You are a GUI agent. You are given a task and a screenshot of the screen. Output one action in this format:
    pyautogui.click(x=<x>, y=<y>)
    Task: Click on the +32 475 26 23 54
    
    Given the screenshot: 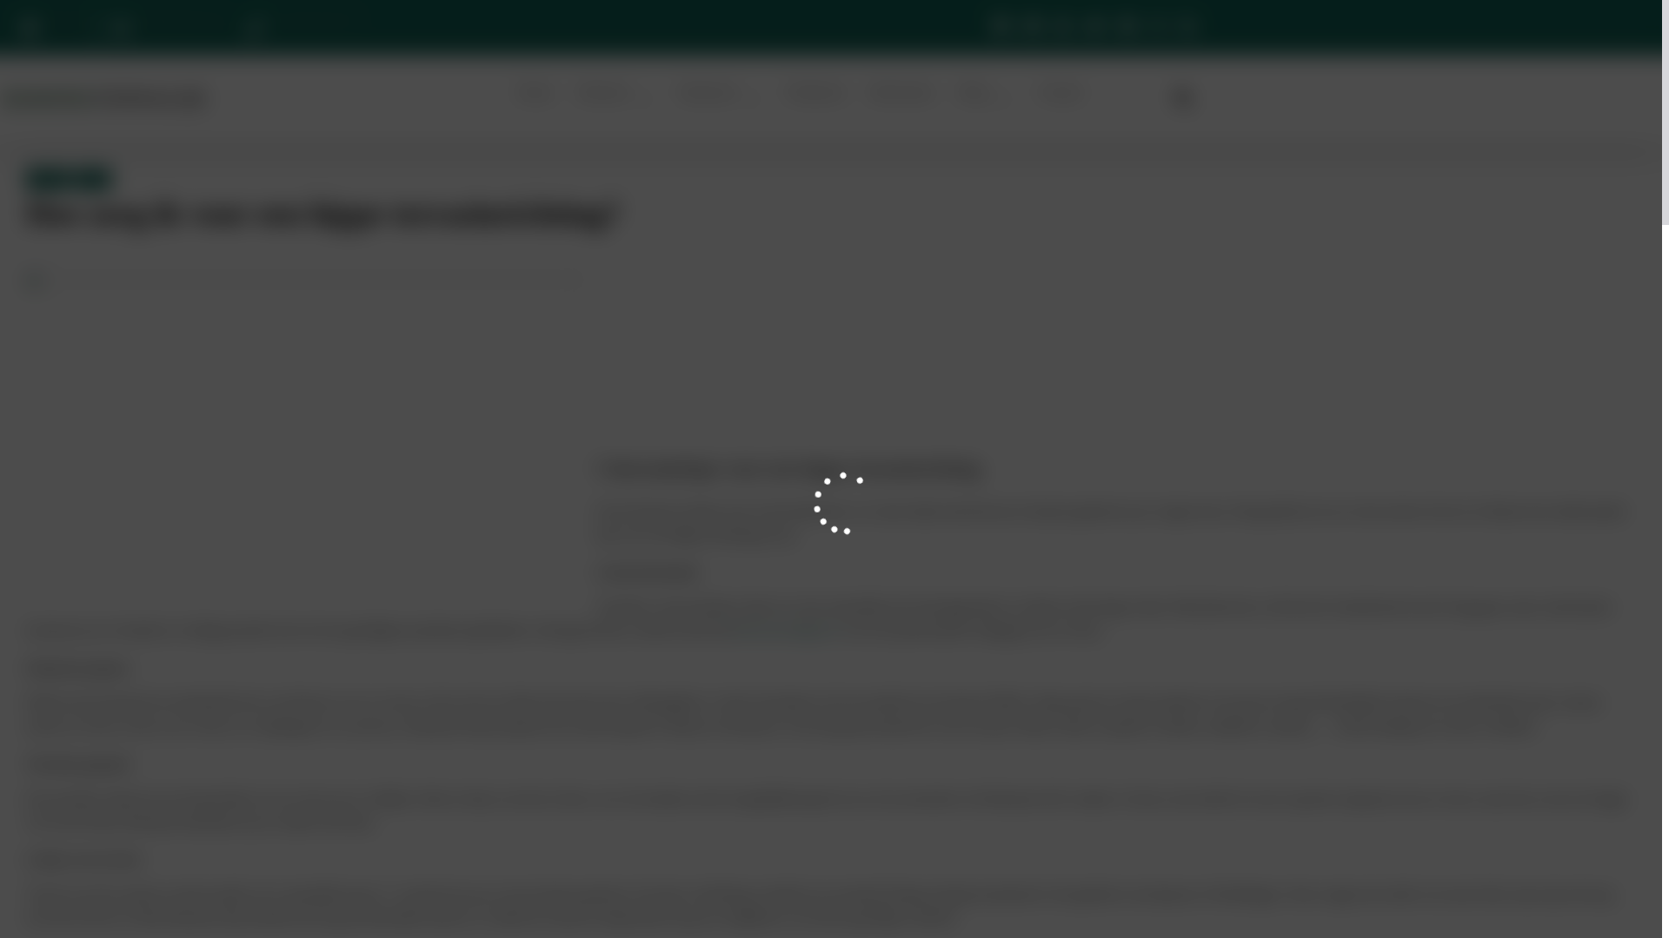 What is the action you would take?
    pyautogui.click(x=301, y=28)
    